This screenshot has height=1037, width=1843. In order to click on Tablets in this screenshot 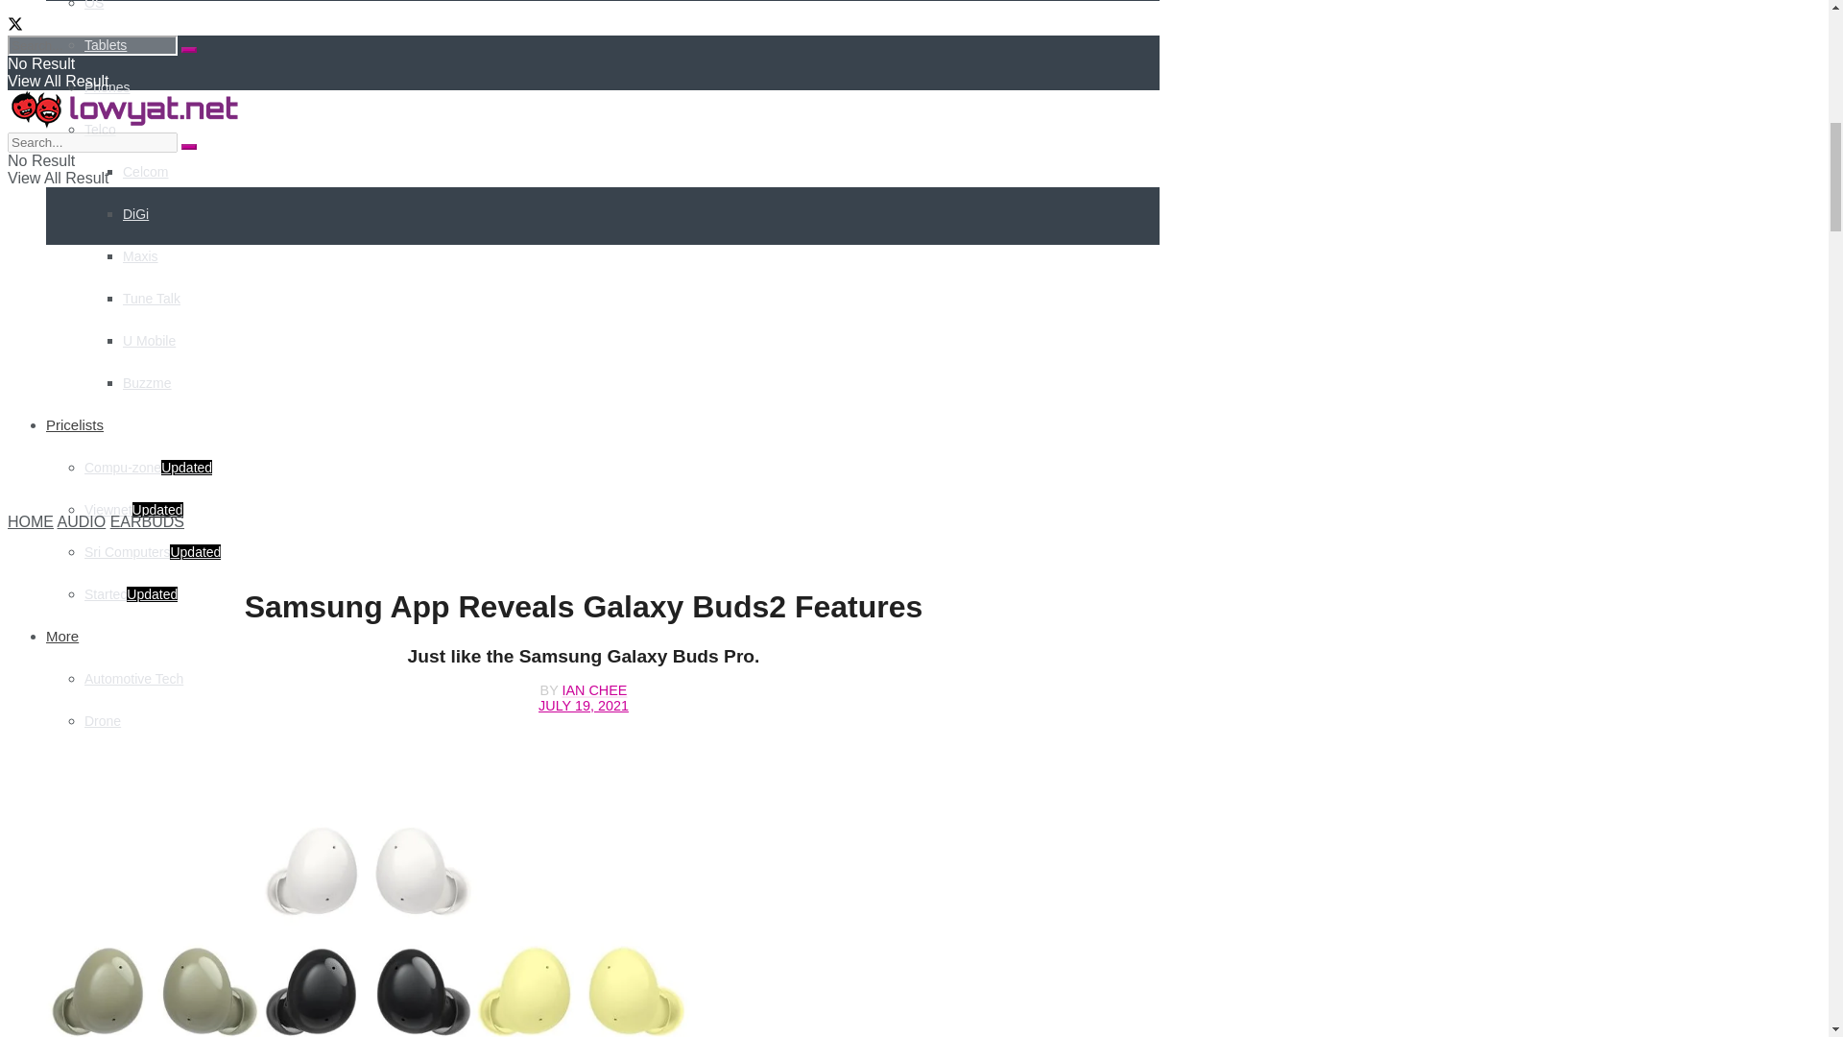, I will do `click(106, 44)`.